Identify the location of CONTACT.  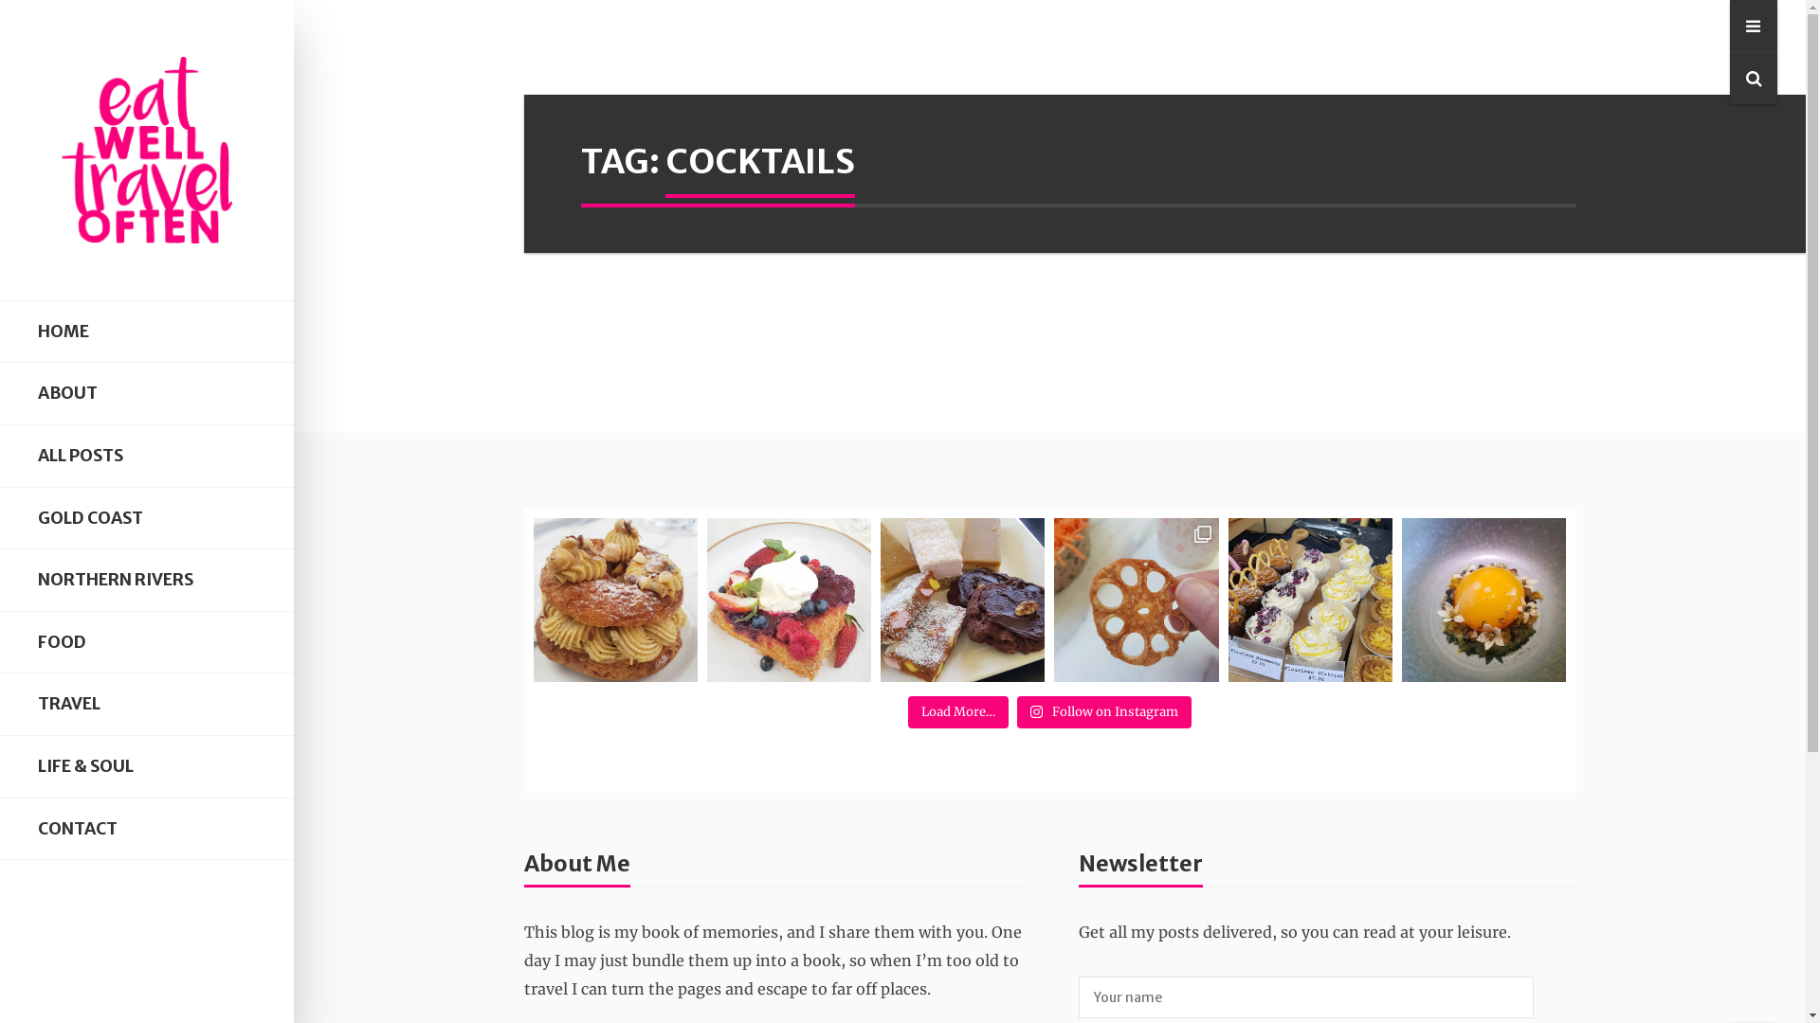
(147, 830).